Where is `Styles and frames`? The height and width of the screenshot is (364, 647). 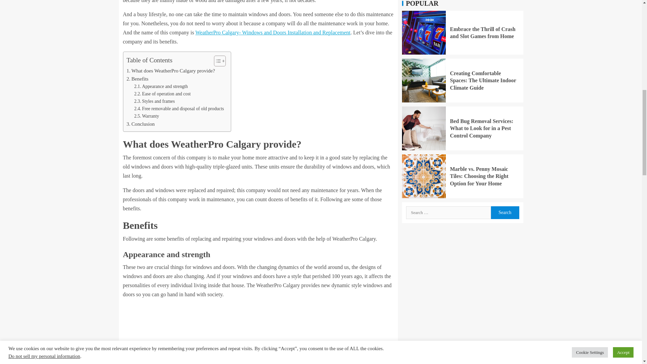 Styles and frames is located at coordinates (154, 101).